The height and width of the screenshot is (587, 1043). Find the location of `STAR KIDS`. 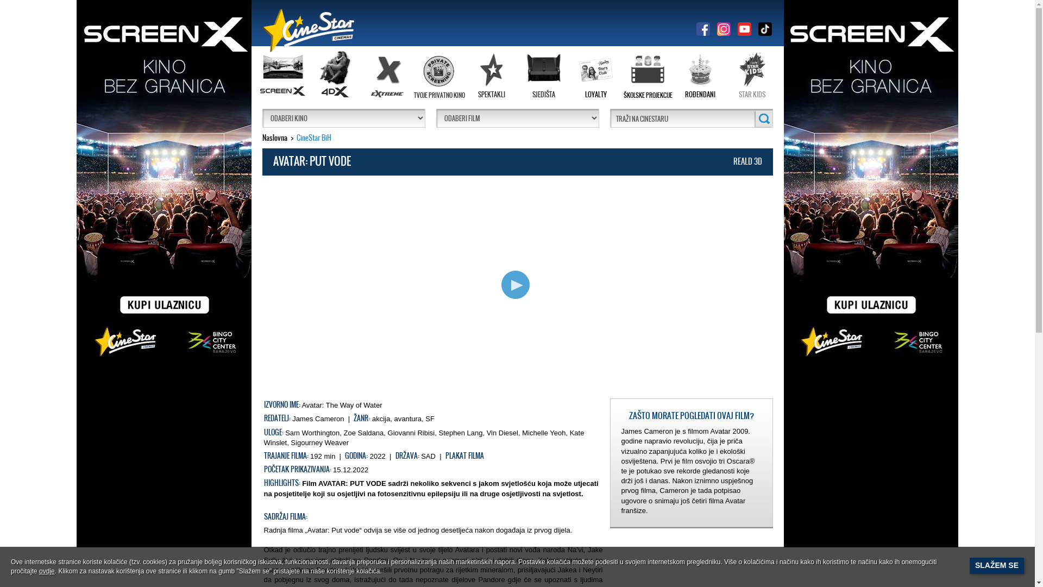

STAR KIDS is located at coordinates (752, 77).